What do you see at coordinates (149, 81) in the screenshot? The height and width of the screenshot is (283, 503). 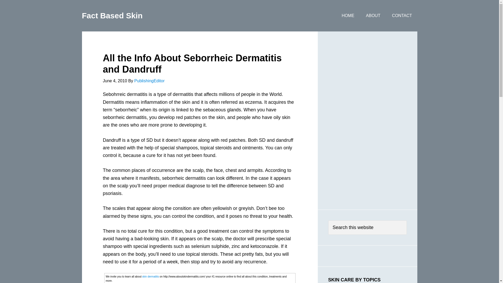 I see `PublishingEditor` at bounding box center [149, 81].